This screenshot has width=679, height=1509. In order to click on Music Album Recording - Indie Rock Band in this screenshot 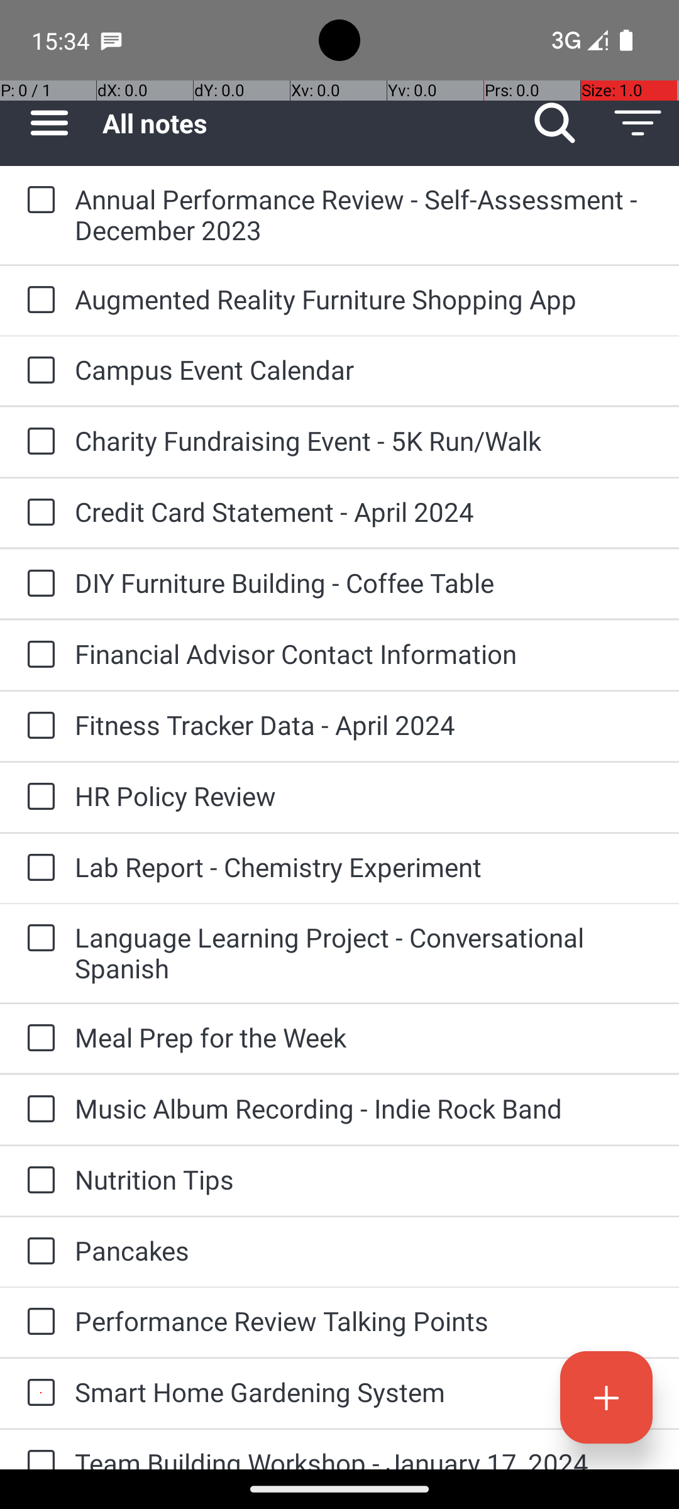, I will do `click(365, 1108)`.